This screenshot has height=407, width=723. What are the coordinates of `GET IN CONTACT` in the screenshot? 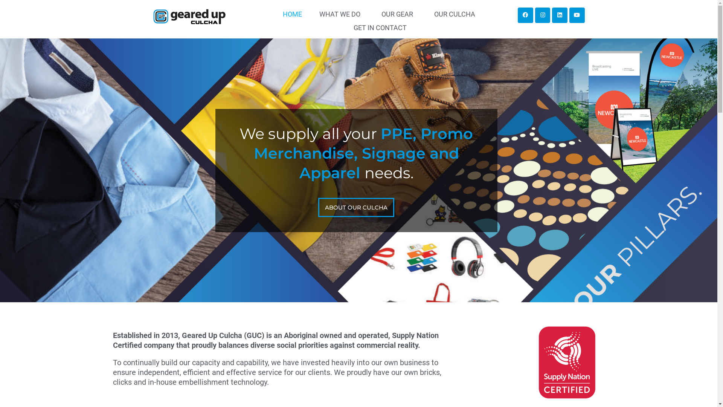 It's located at (382, 28).